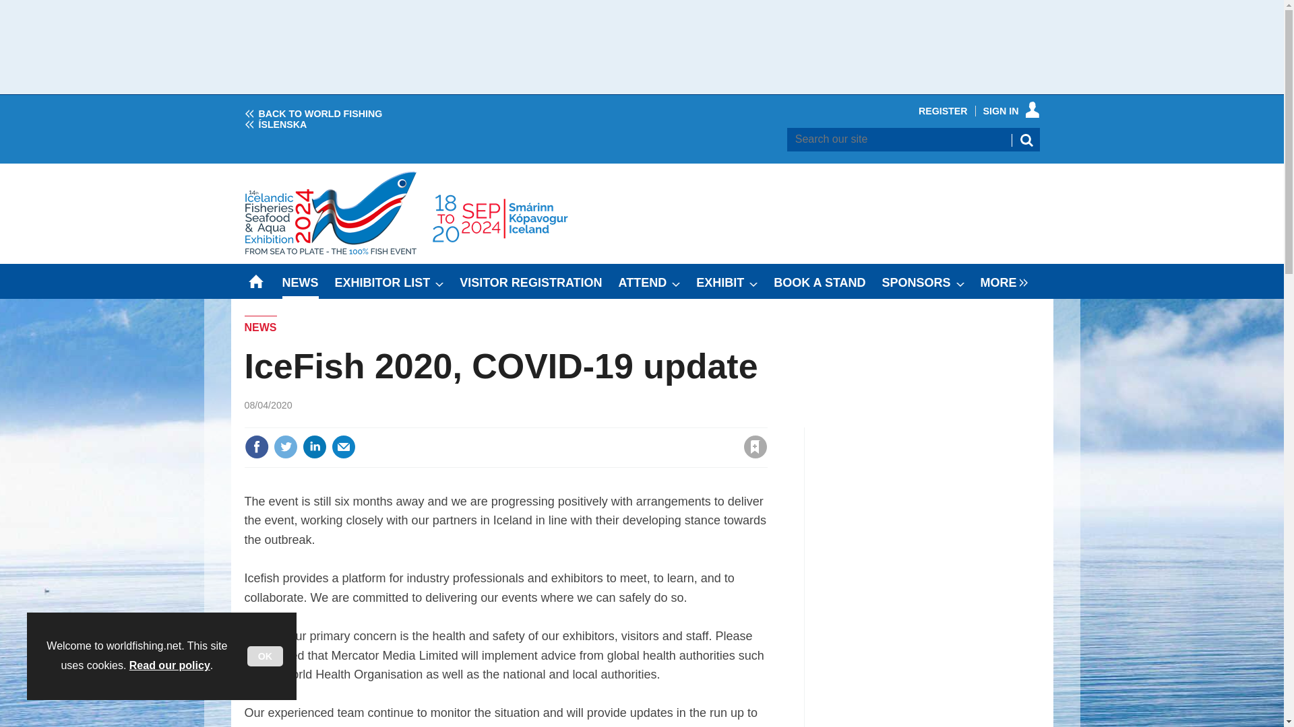 This screenshot has width=1294, height=727. I want to click on 3rd party ad content, so click(642, 47).